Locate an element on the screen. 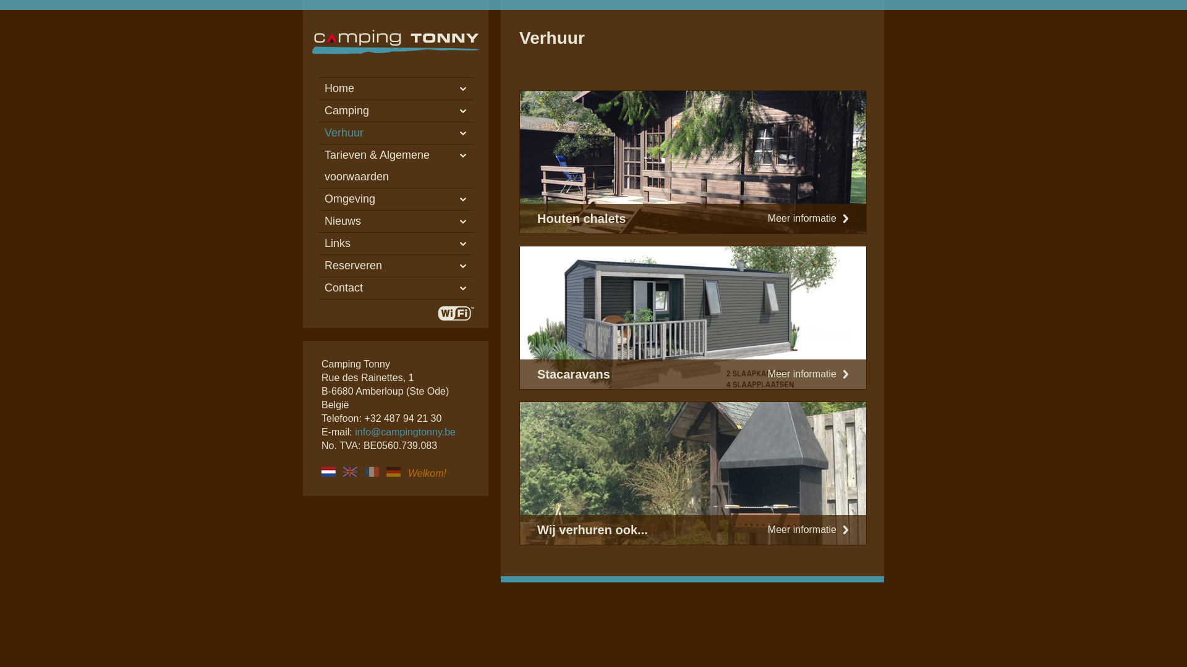 Image resolution: width=1187 pixels, height=667 pixels. Welkom! is located at coordinates (329, 472).